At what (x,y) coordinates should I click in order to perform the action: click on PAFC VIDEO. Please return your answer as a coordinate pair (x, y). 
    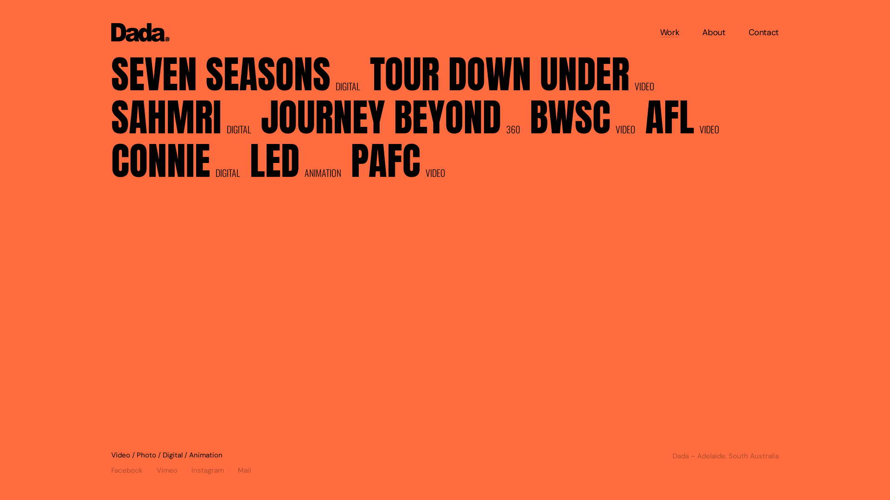
    Looking at the image, I should click on (403, 164).